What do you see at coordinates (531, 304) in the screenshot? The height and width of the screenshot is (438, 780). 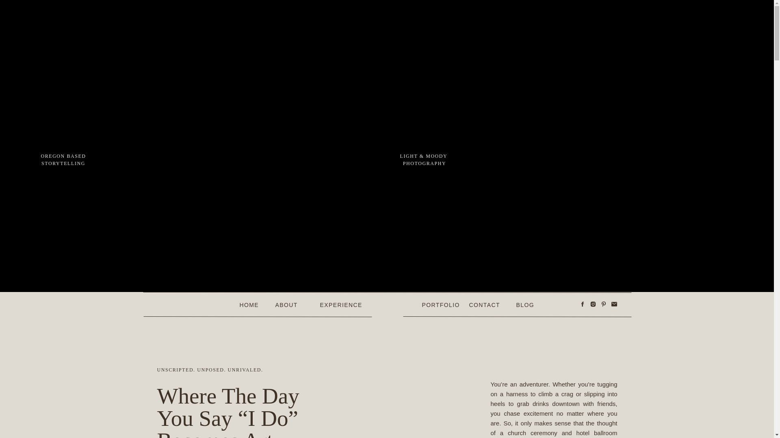 I see `BLOG` at bounding box center [531, 304].